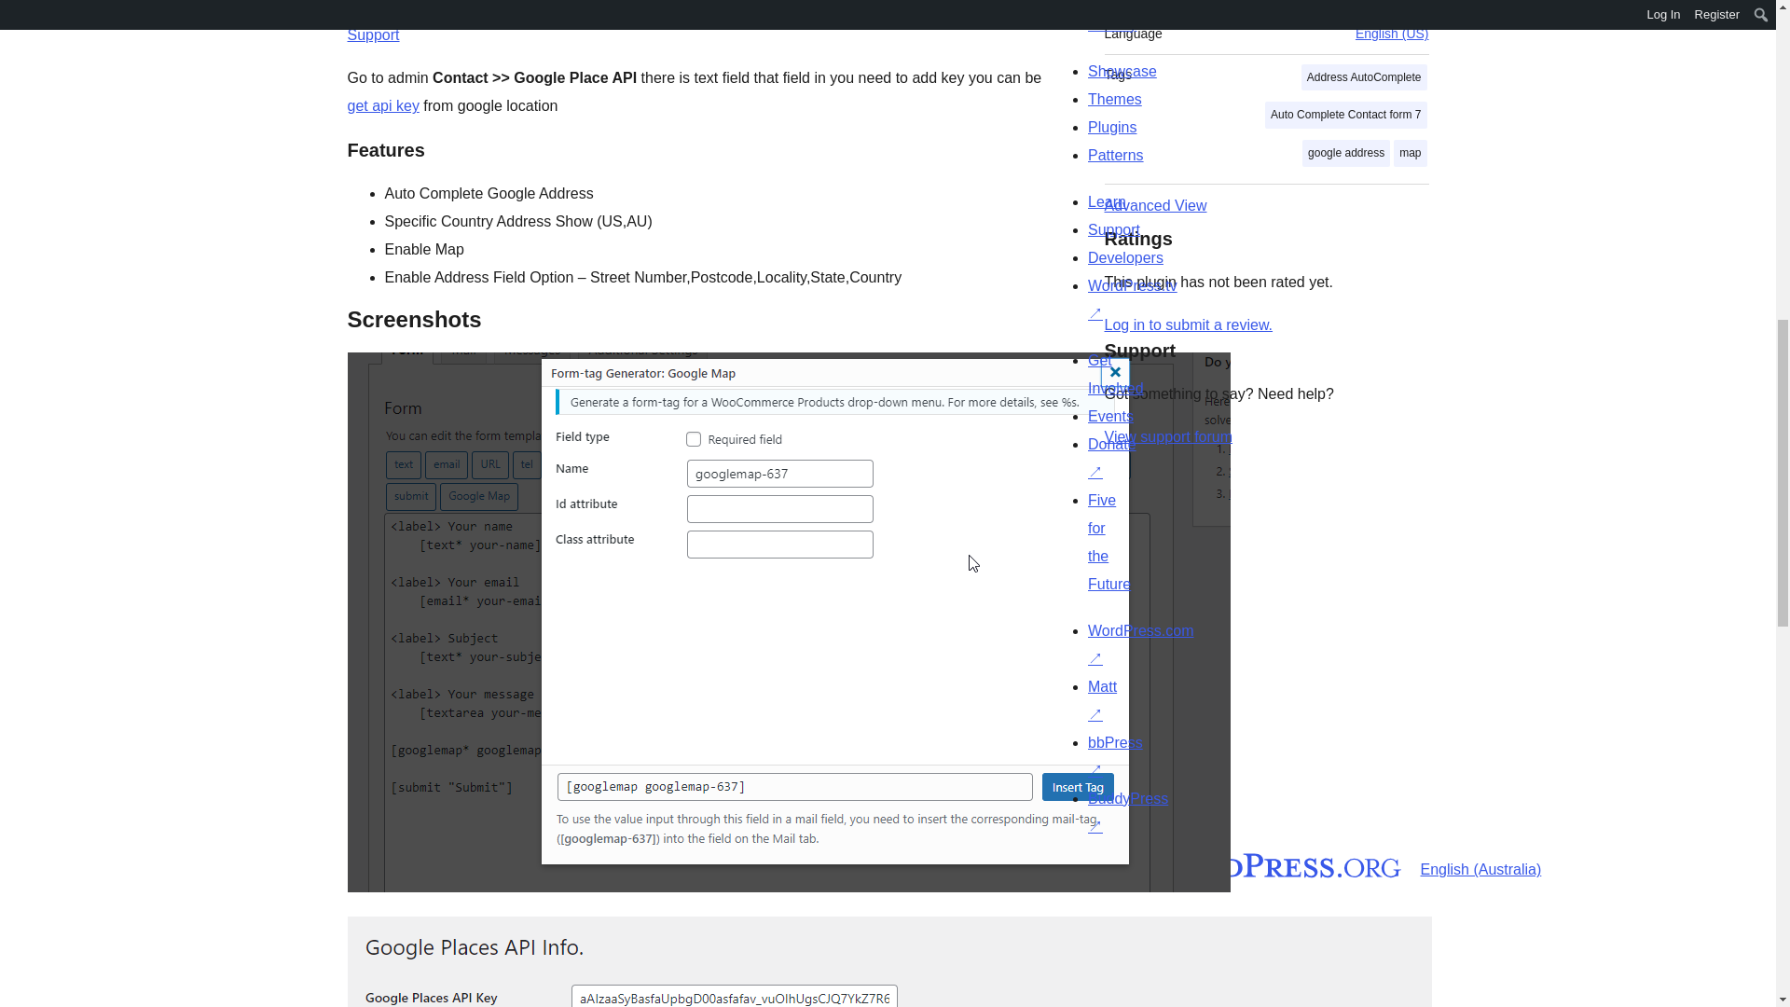 The image size is (1790, 1007). I want to click on WordPress.org, so click(1062, 864).